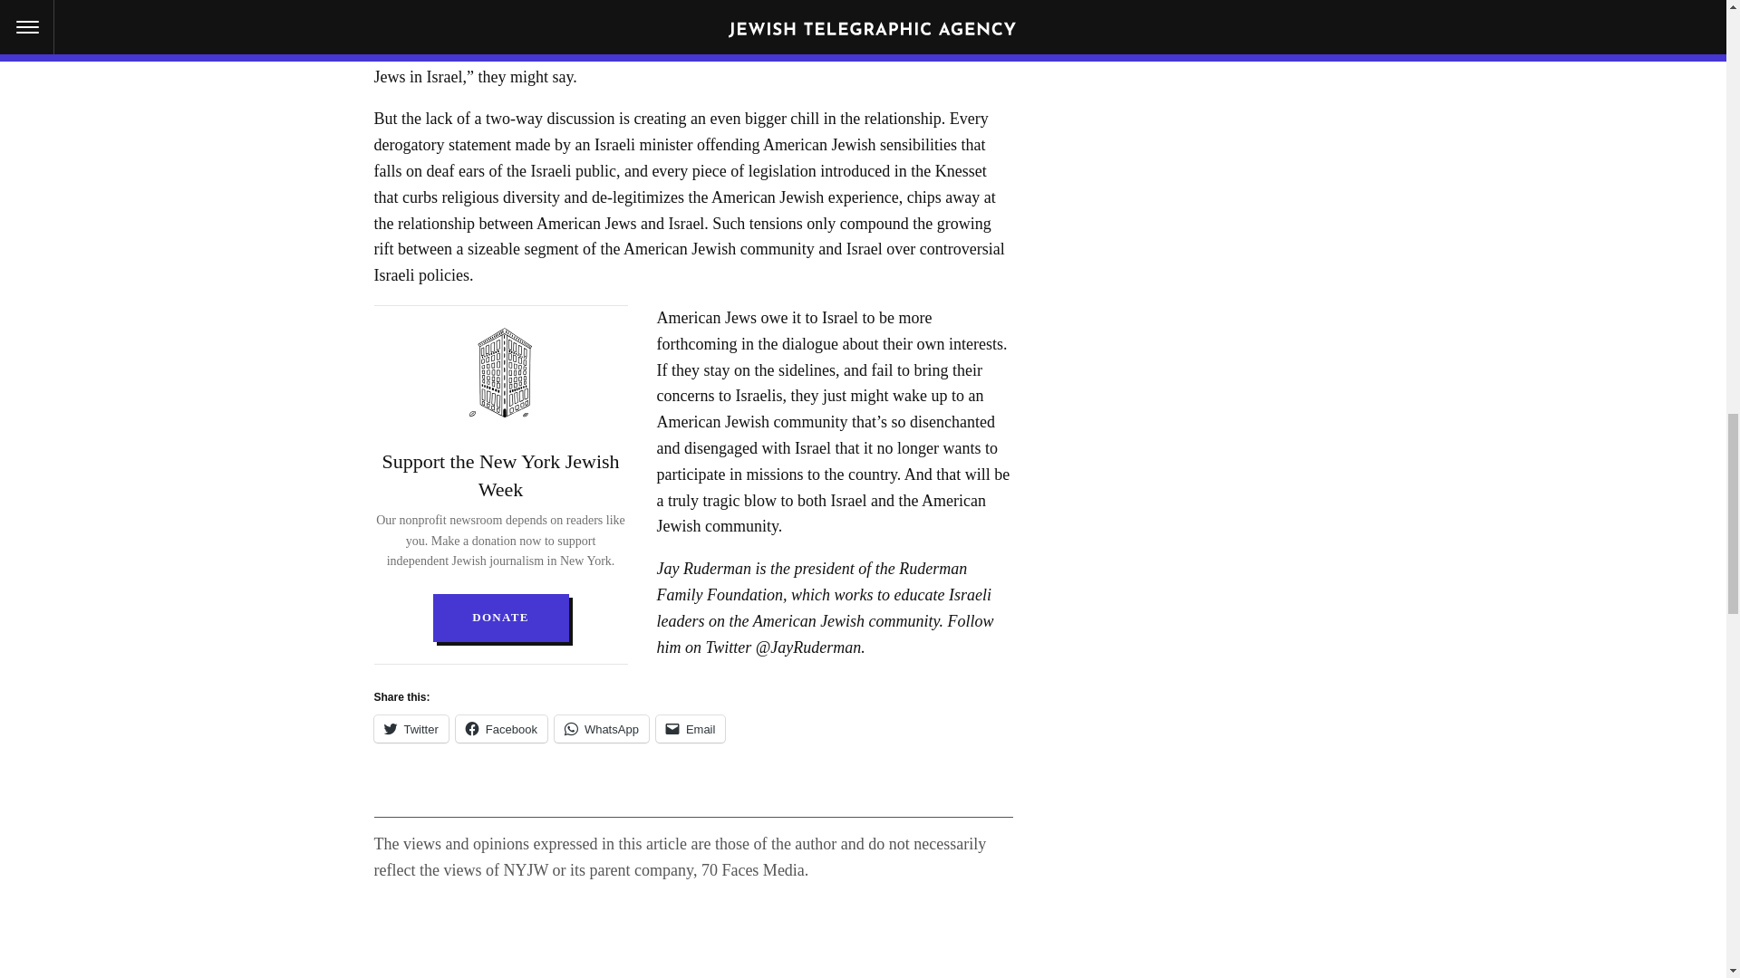  What do you see at coordinates (410, 728) in the screenshot?
I see `Click to share on Twitter` at bounding box center [410, 728].